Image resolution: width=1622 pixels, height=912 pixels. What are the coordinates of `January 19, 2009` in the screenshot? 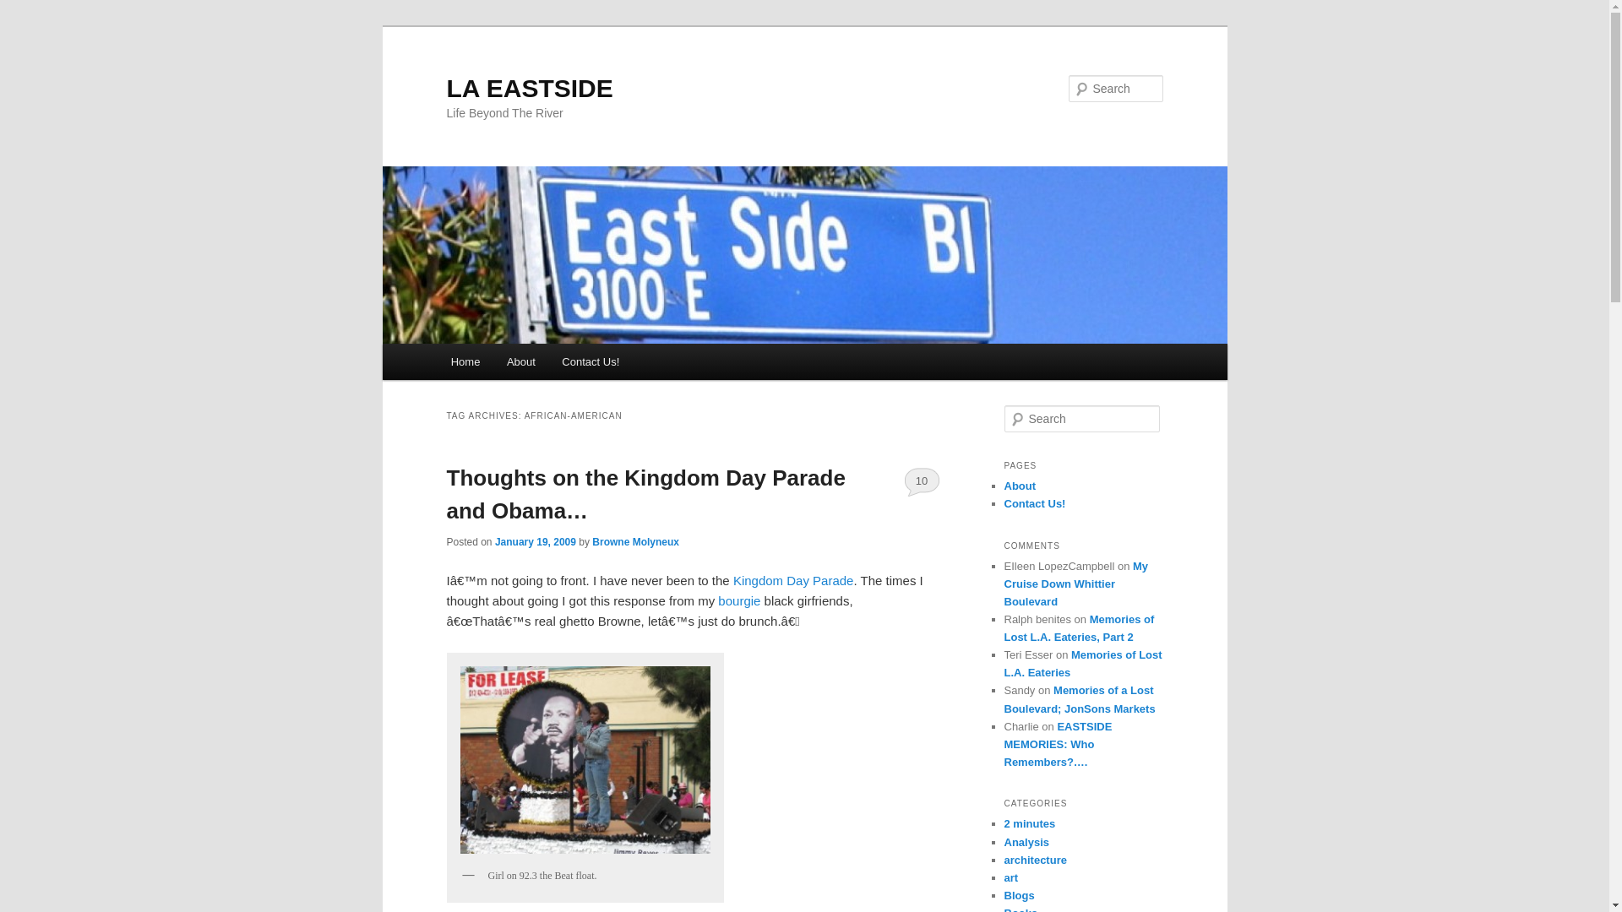 It's located at (535, 542).